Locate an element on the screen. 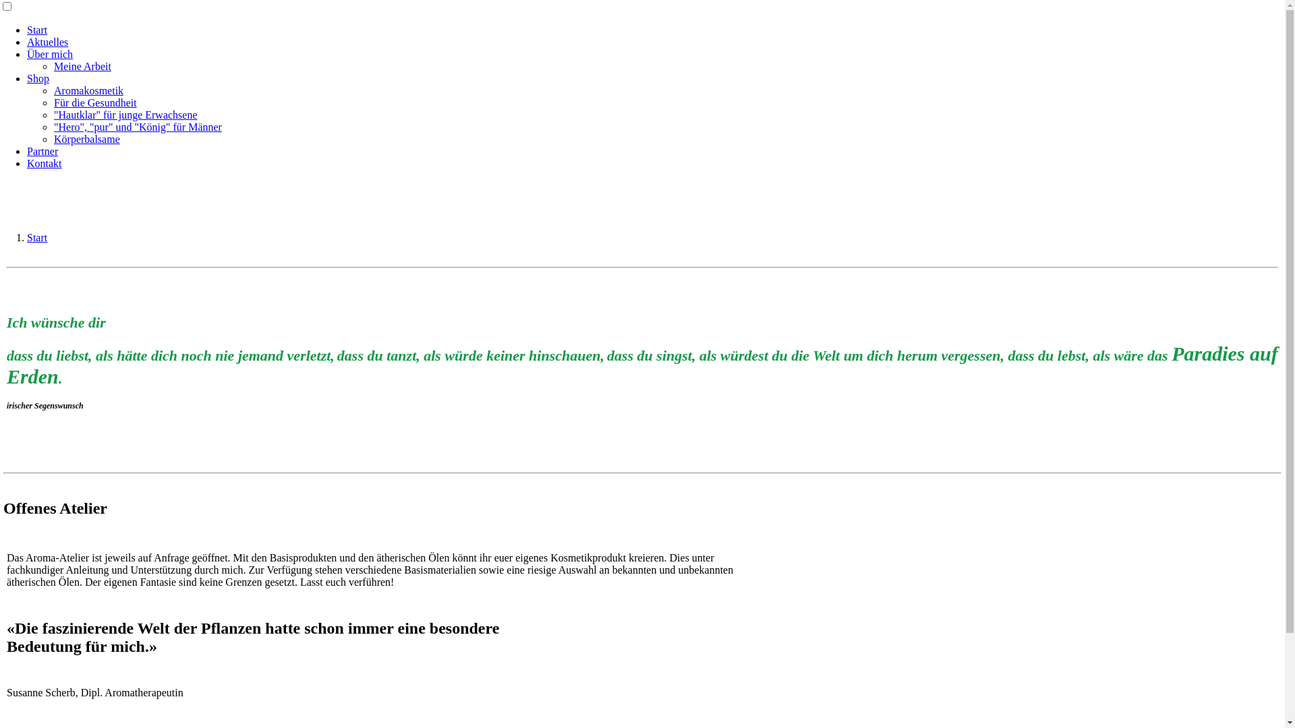 This screenshot has height=728, width=1295. Aromakosmetik is located at coordinates (89, 90).